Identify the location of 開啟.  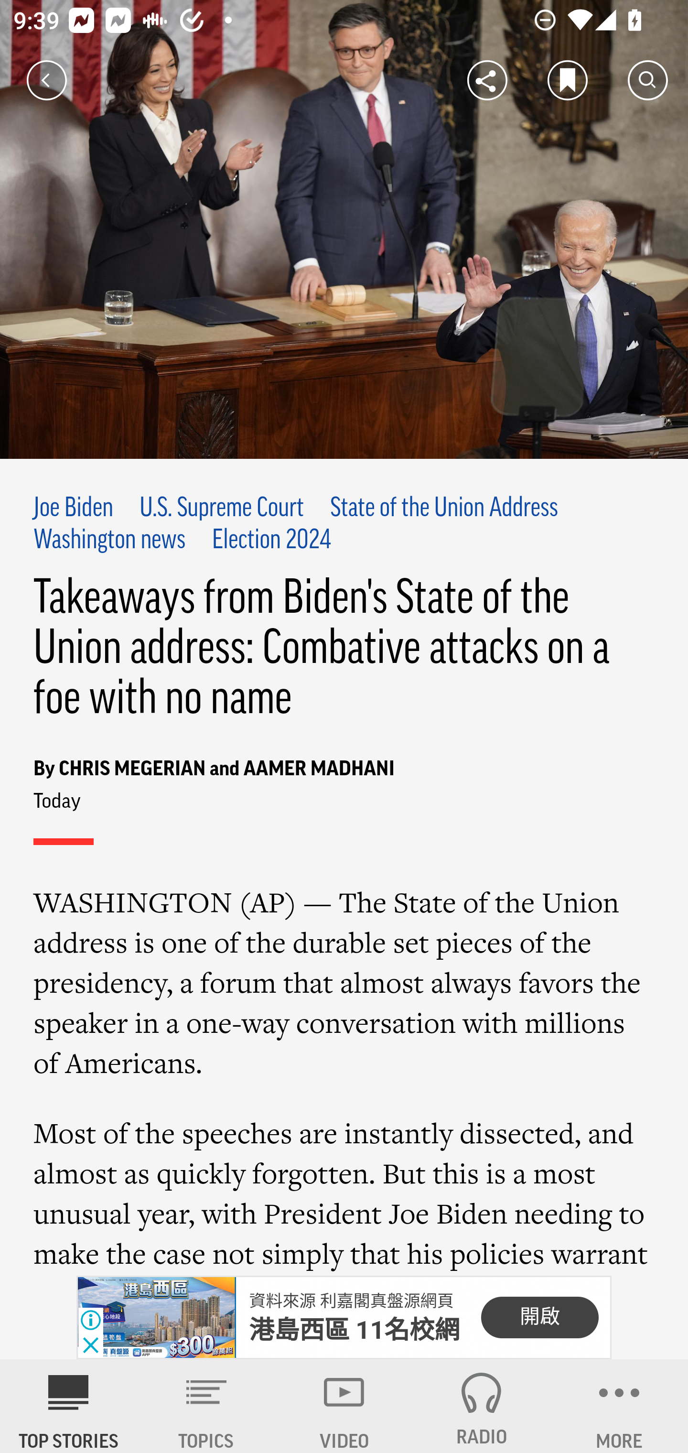
(539, 1317).